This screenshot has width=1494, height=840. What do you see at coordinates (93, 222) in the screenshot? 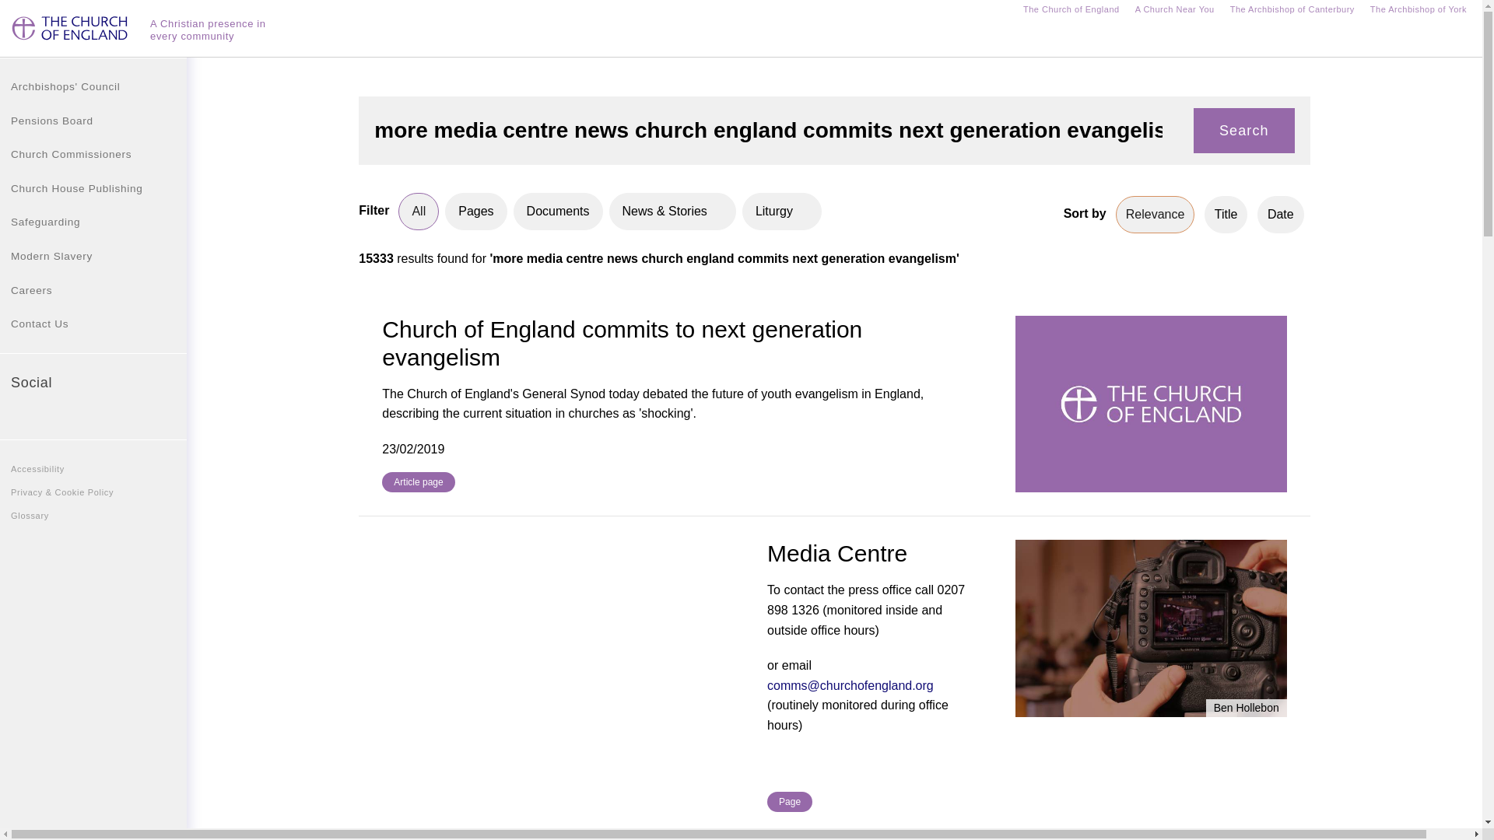
I see `Safeguarding ` at bounding box center [93, 222].